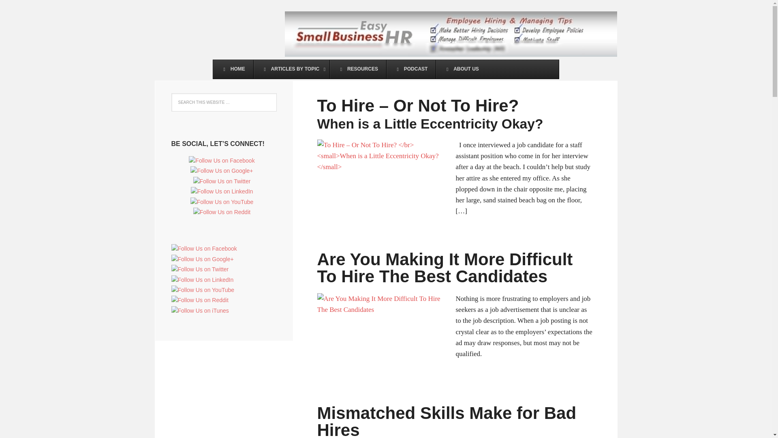 The height and width of the screenshot is (438, 778). What do you see at coordinates (202, 280) in the screenshot?
I see `Follow Us on LinkedIn` at bounding box center [202, 280].